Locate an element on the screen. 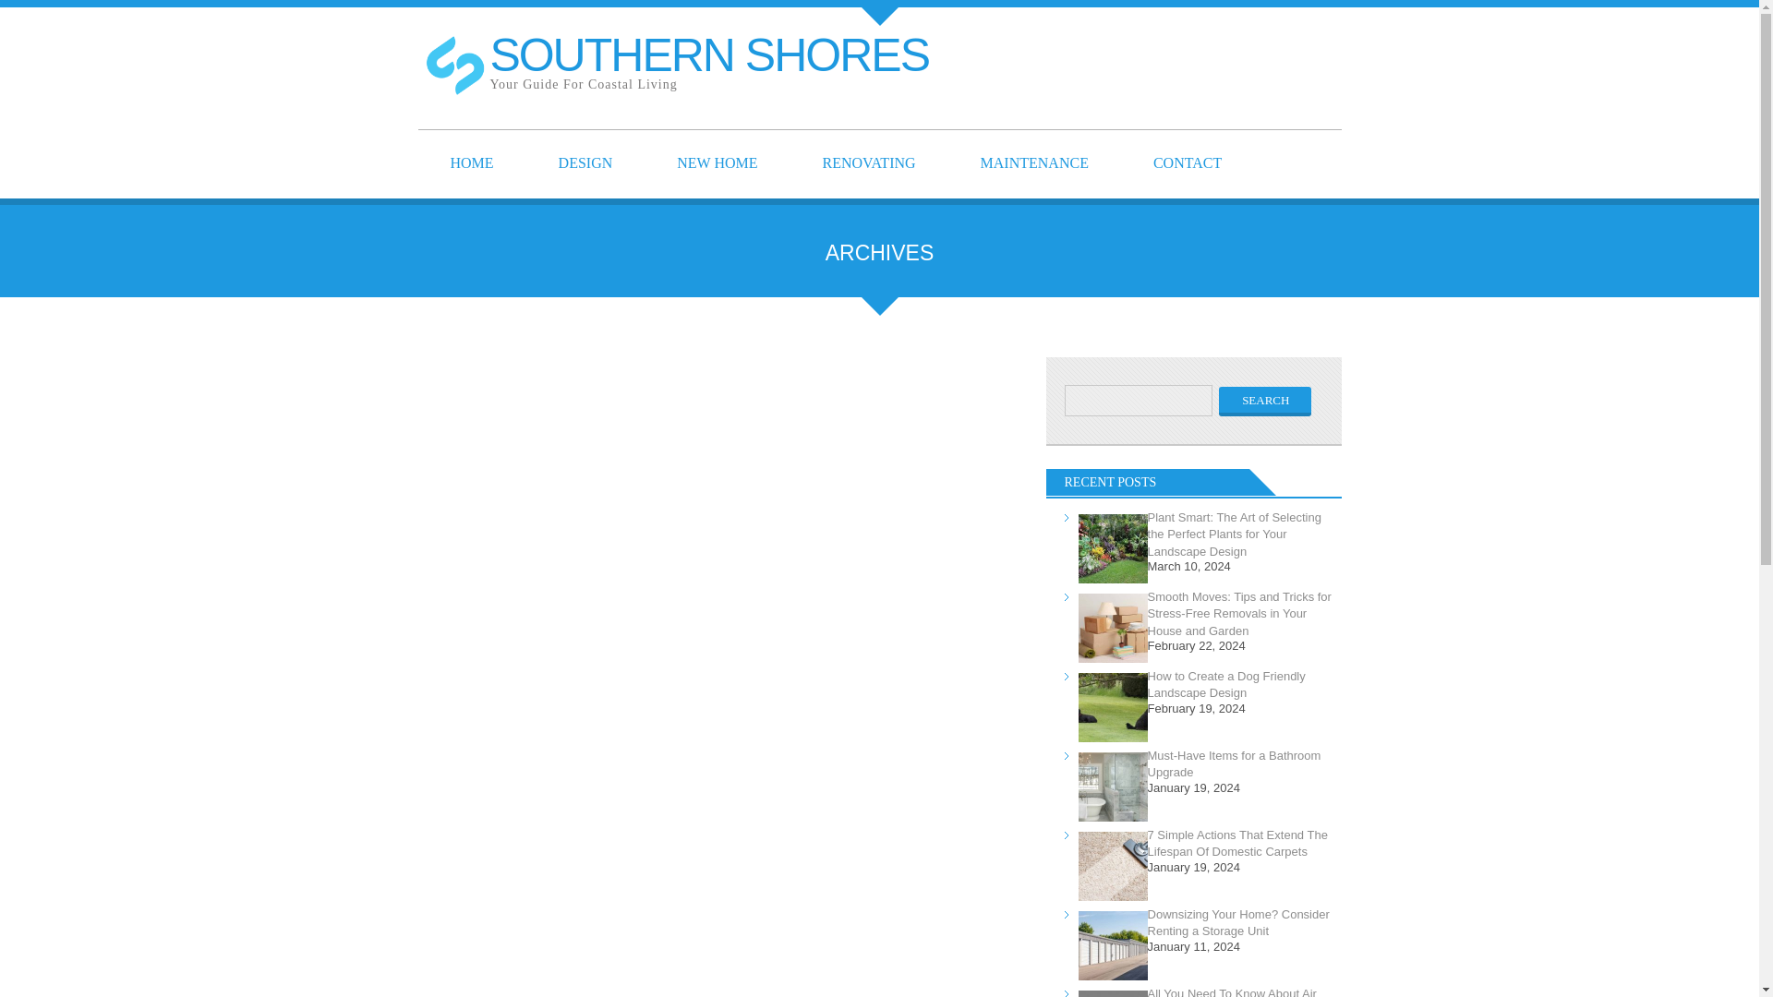  HOME is located at coordinates (870, 163).